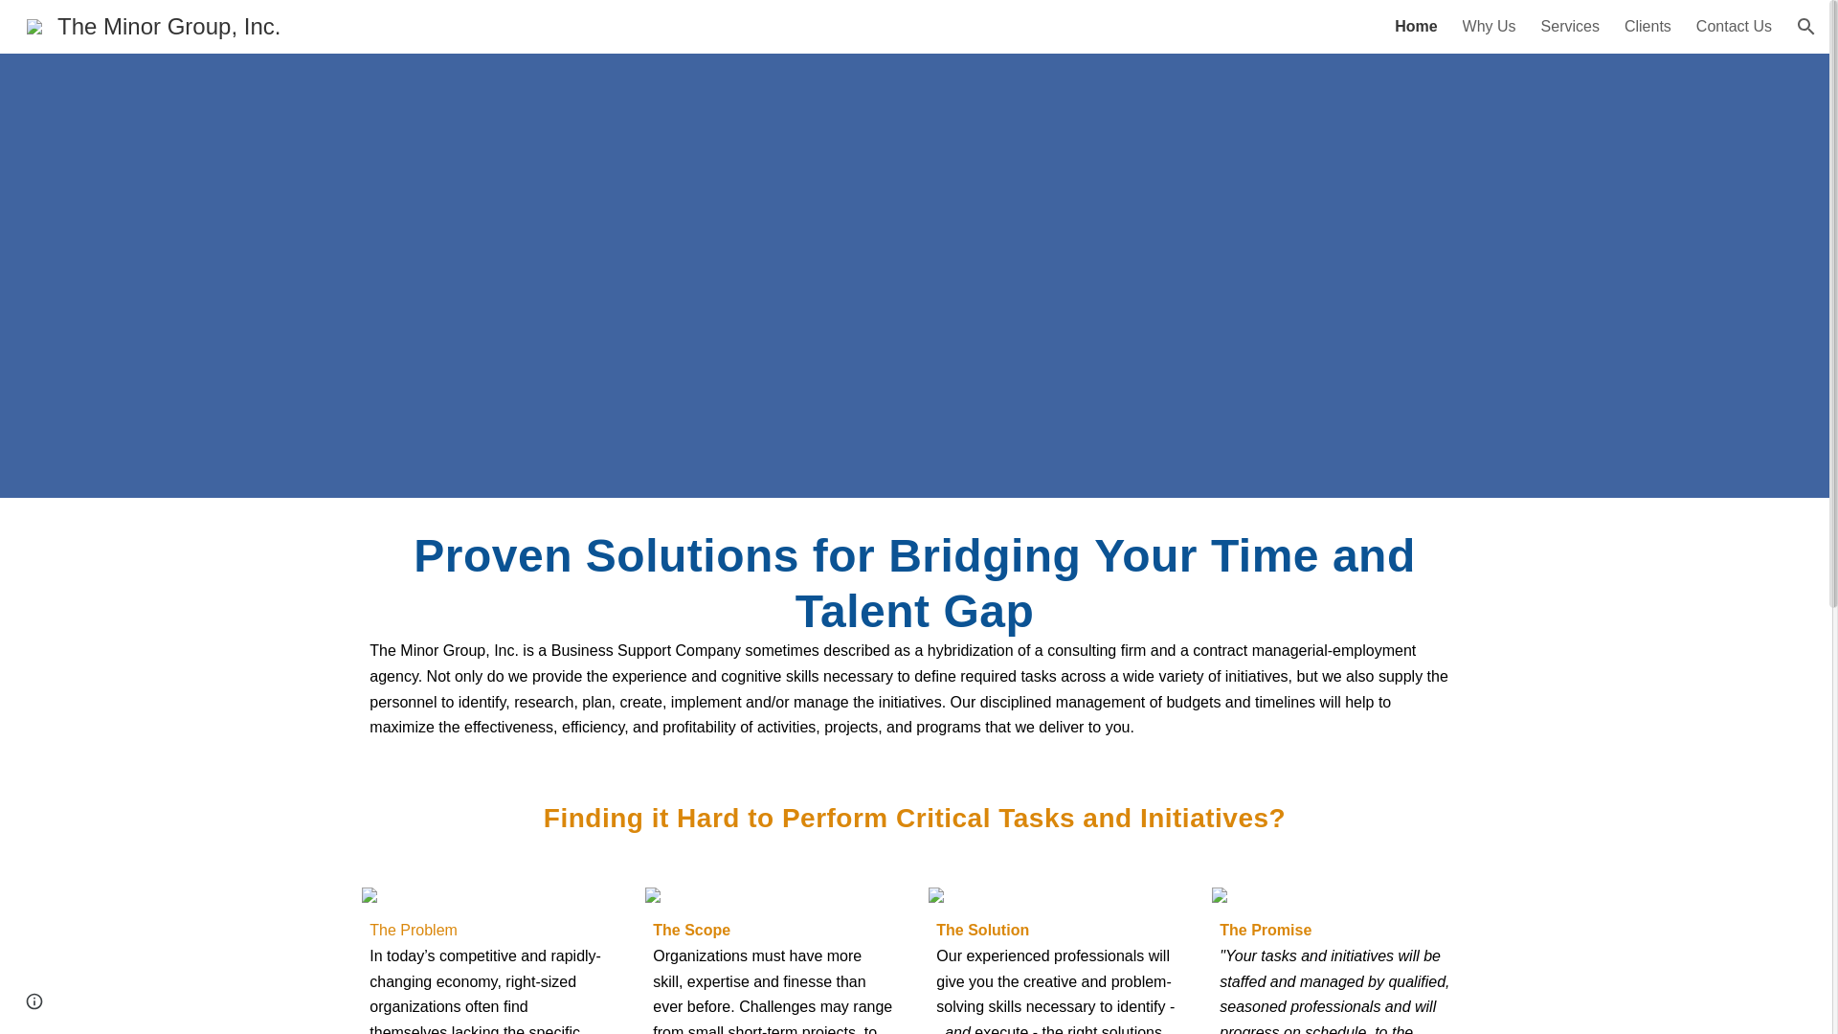 This screenshot has width=1838, height=1034. What do you see at coordinates (1490, 27) in the screenshot?
I see `Why Us` at bounding box center [1490, 27].